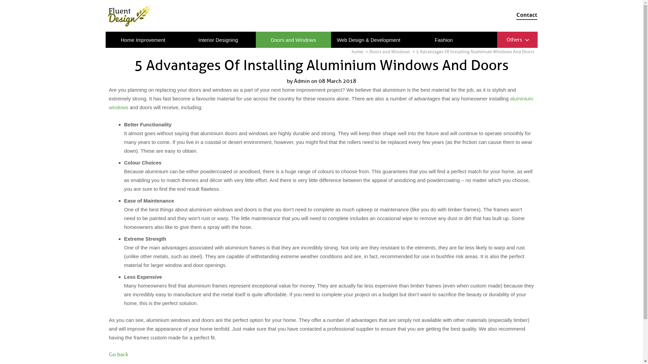  I want to click on Go back, so click(118, 355).